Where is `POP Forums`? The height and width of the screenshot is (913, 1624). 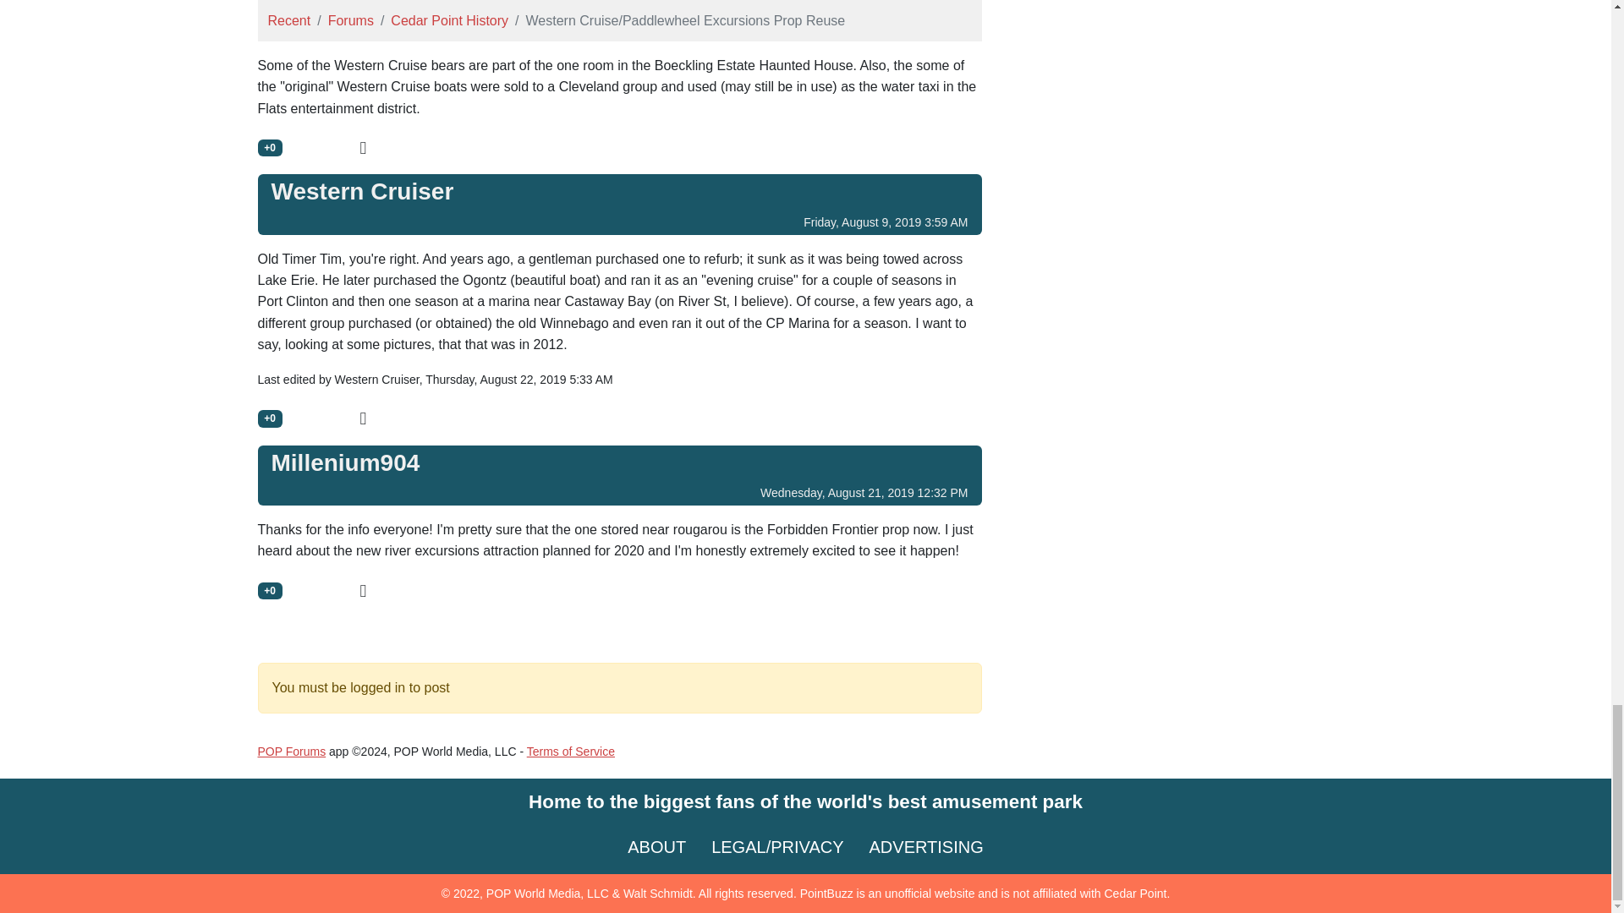 POP Forums is located at coordinates (291, 752).